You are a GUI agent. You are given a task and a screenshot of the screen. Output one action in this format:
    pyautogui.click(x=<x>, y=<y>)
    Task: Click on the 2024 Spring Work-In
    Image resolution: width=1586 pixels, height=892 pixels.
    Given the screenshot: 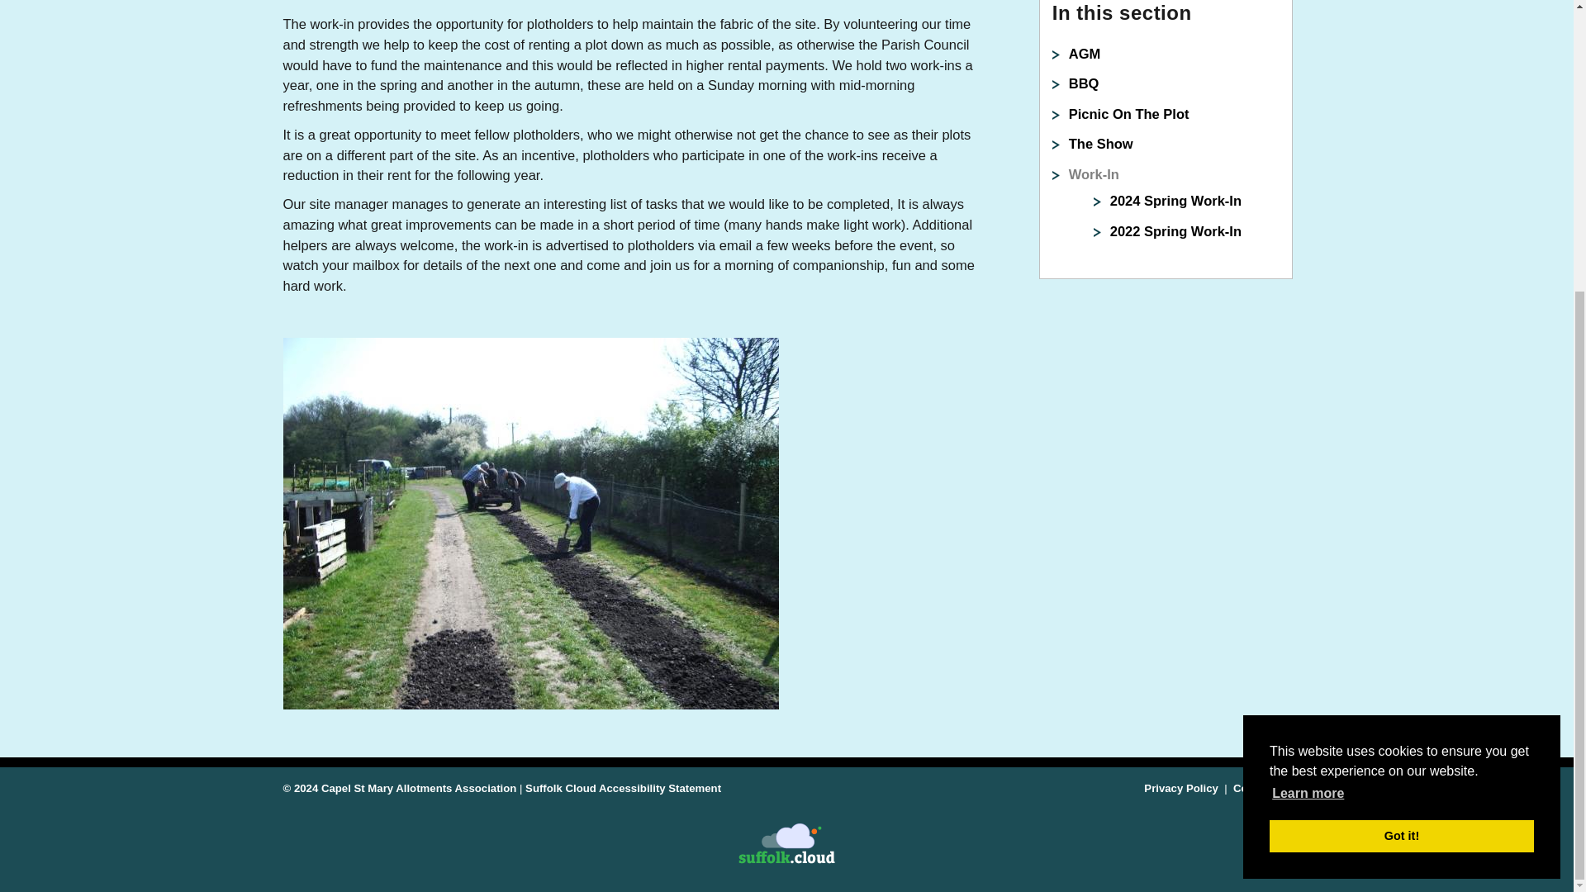 What is the action you would take?
    pyautogui.click(x=1176, y=200)
    